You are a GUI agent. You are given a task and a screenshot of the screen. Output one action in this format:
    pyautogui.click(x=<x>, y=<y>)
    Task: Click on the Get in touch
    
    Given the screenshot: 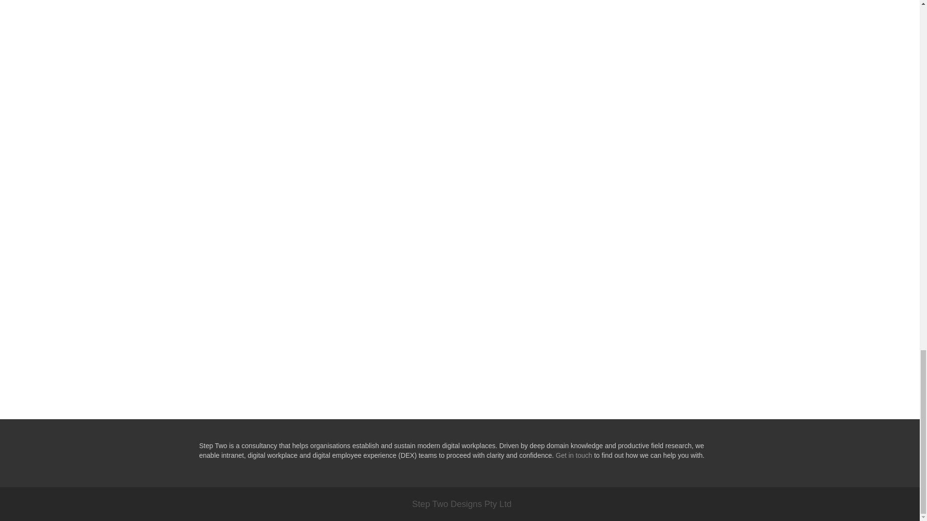 What is the action you would take?
    pyautogui.click(x=574, y=455)
    